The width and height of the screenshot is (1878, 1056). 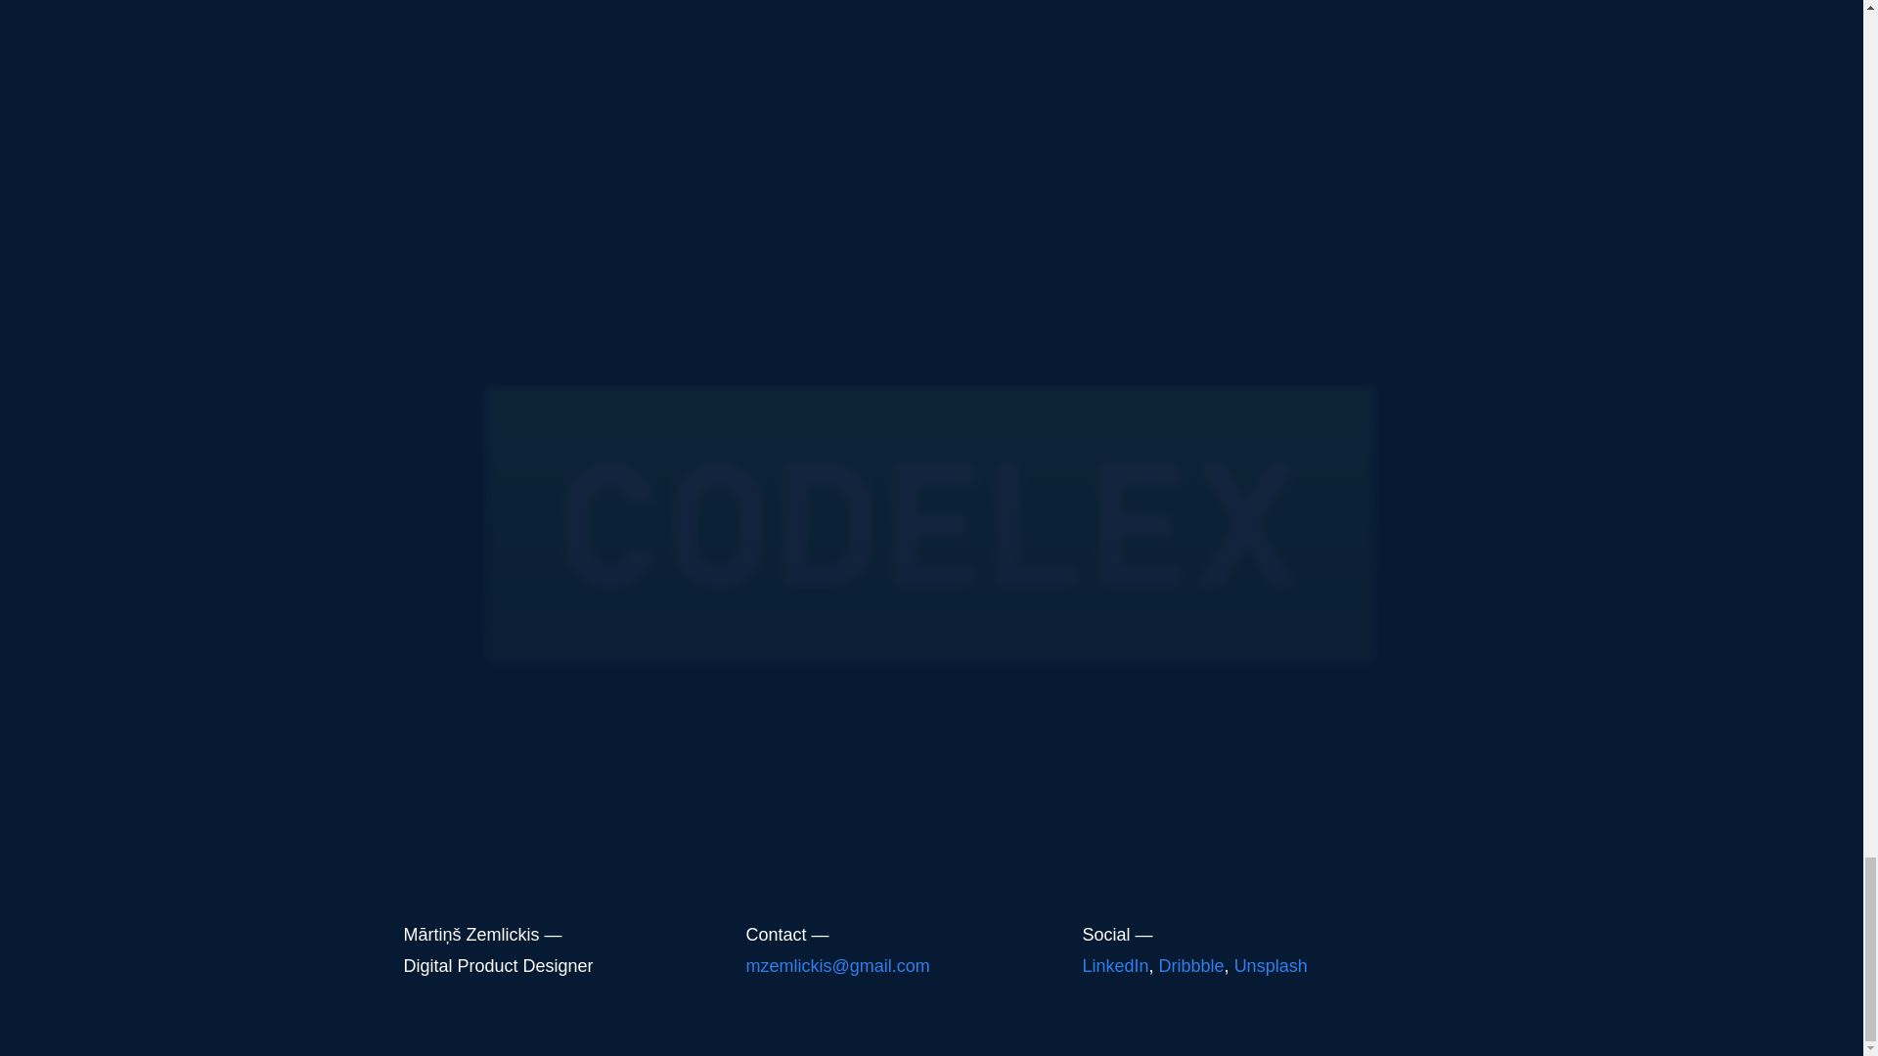 I want to click on Unsplash, so click(x=1270, y=964).